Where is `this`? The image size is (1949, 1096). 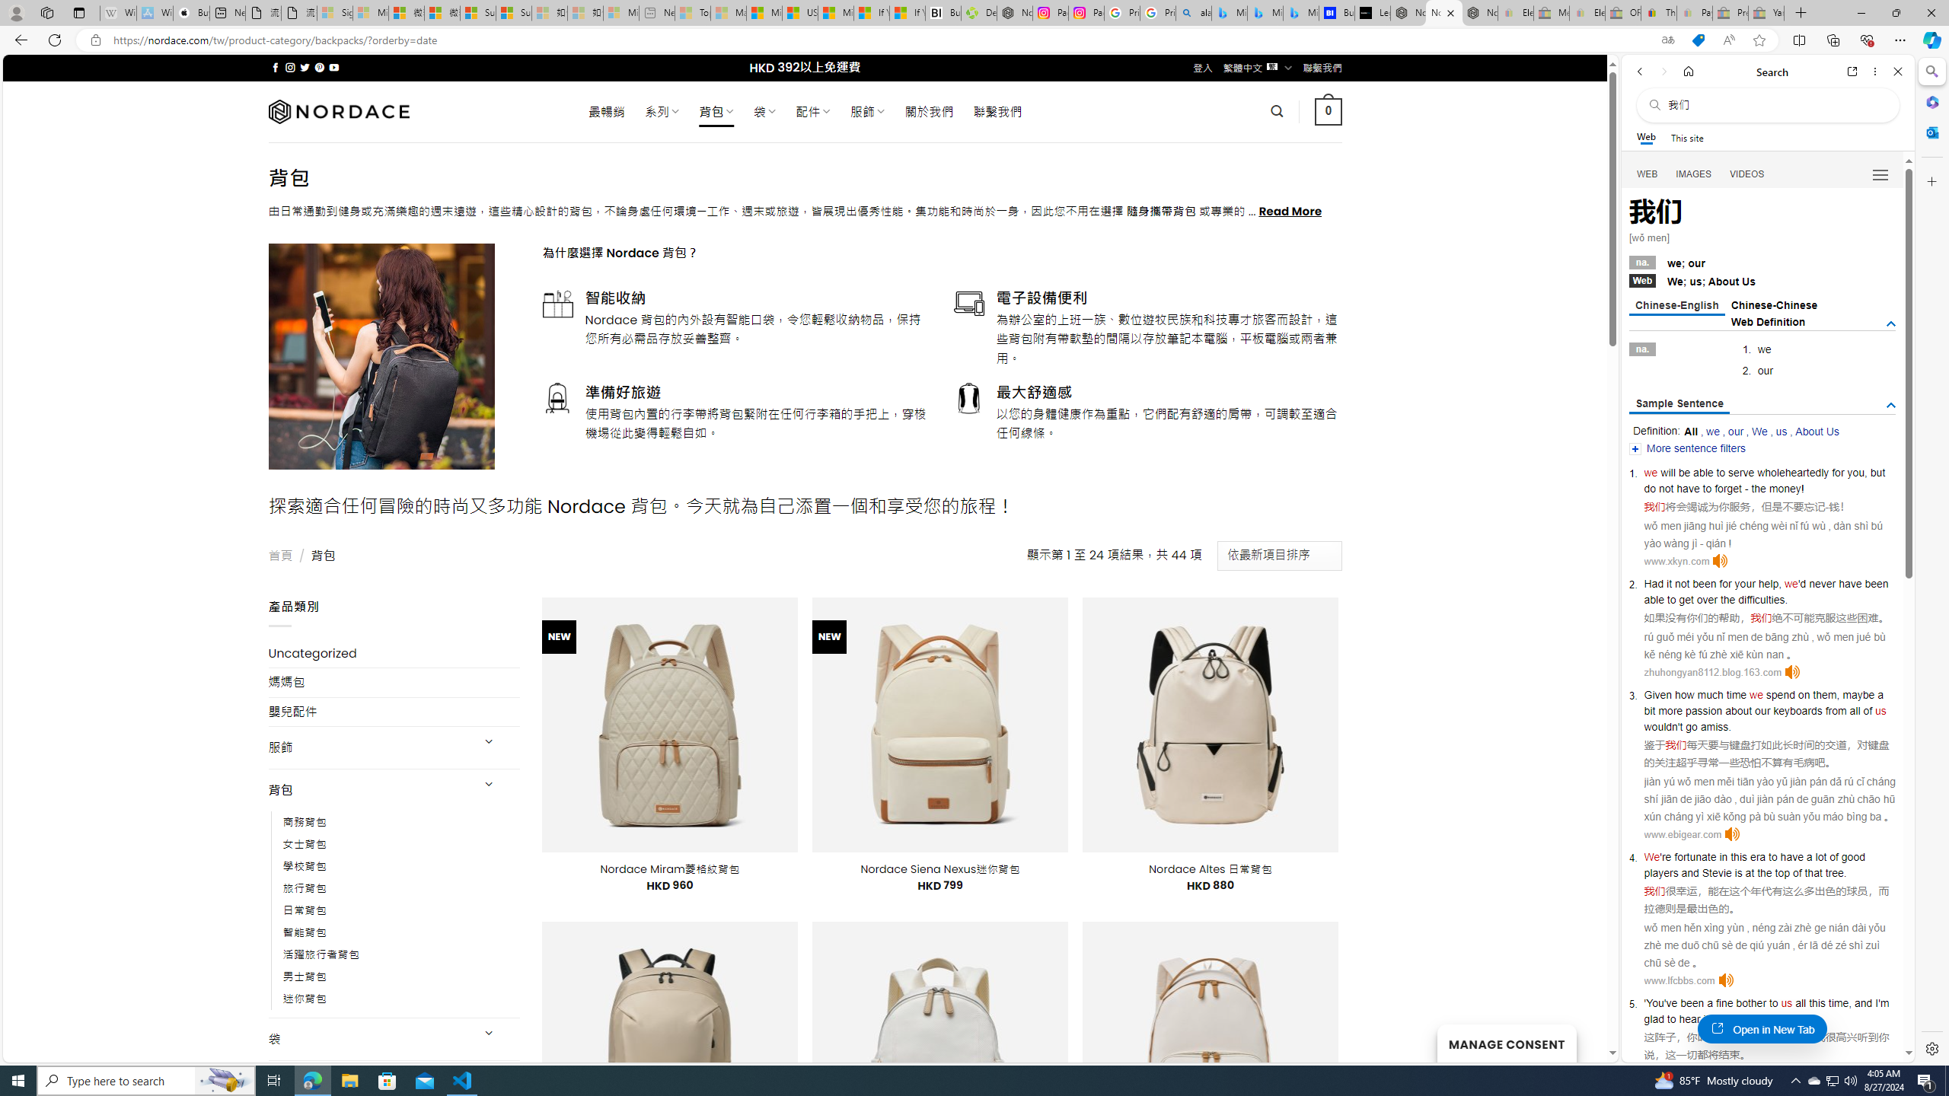 this is located at coordinates (1817, 1003).